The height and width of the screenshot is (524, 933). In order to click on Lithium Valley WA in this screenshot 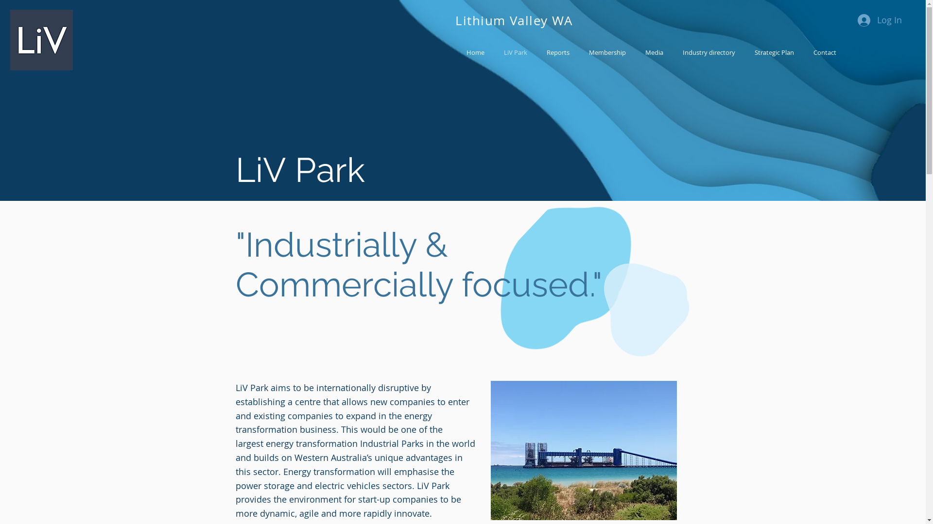, I will do `click(514, 20)`.